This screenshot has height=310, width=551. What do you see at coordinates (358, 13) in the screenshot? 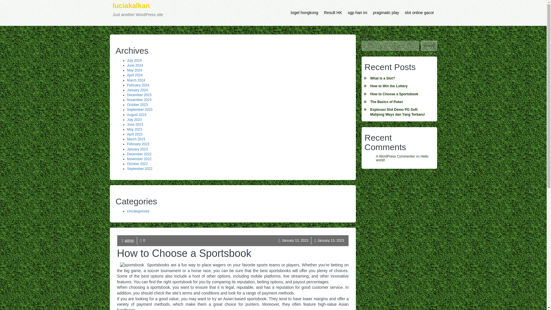
I see `sgp hari ini` at bounding box center [358, 13].